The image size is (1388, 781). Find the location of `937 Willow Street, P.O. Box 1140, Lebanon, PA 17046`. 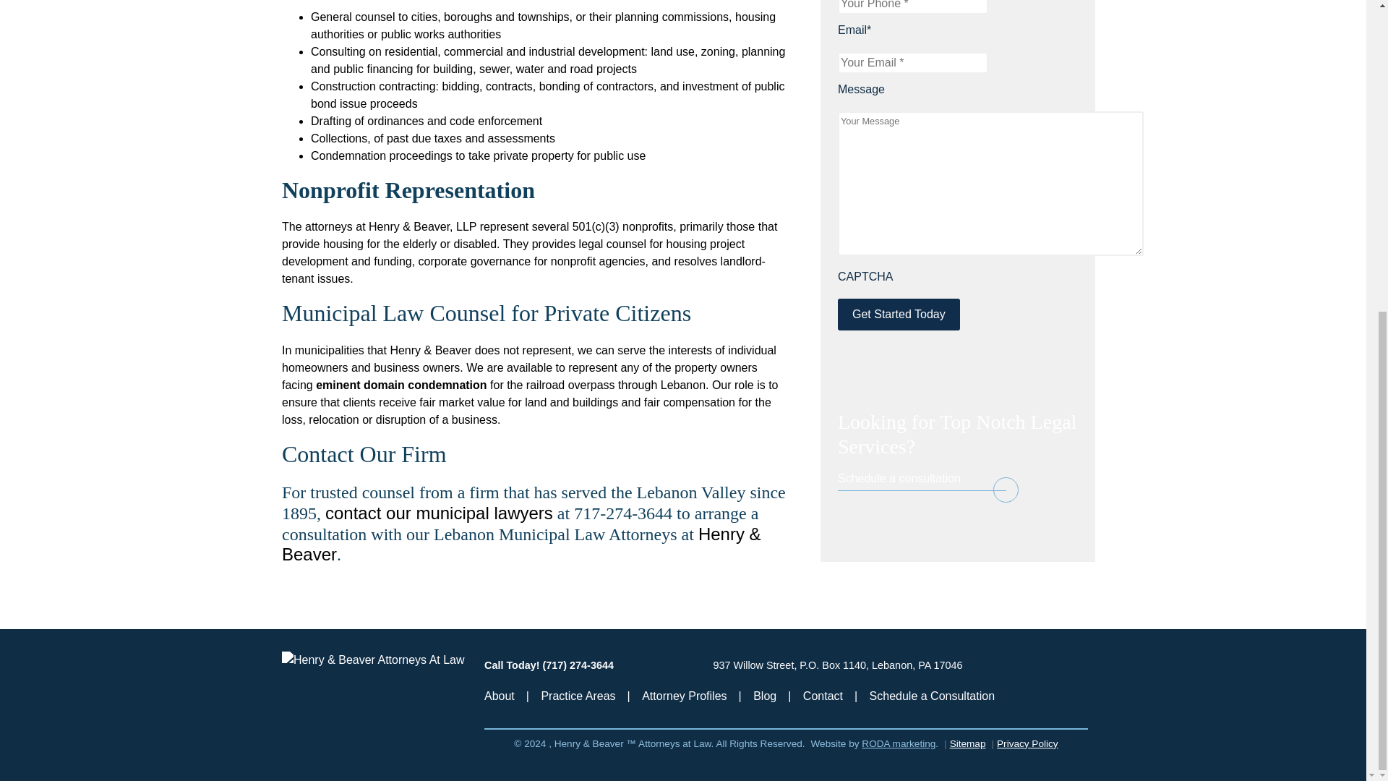

937 Willow Street, P.O. Box 1140, Lebanon, PA 17046 is located at coordinates (837, 665).